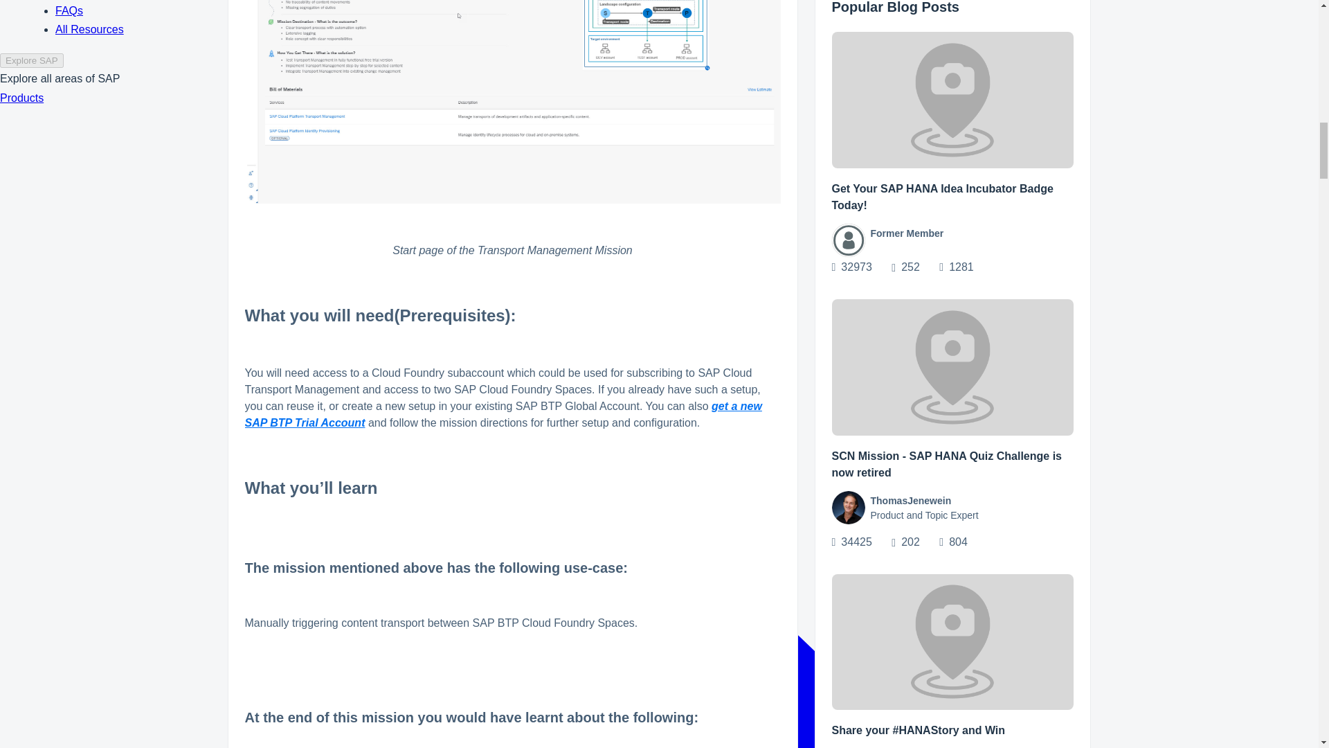 This screenshot has height=748, width=1329. Describe the element at coordinates (503, 414) in the screenshot. I see `get a new SAP BTP Trial Account` at that location.